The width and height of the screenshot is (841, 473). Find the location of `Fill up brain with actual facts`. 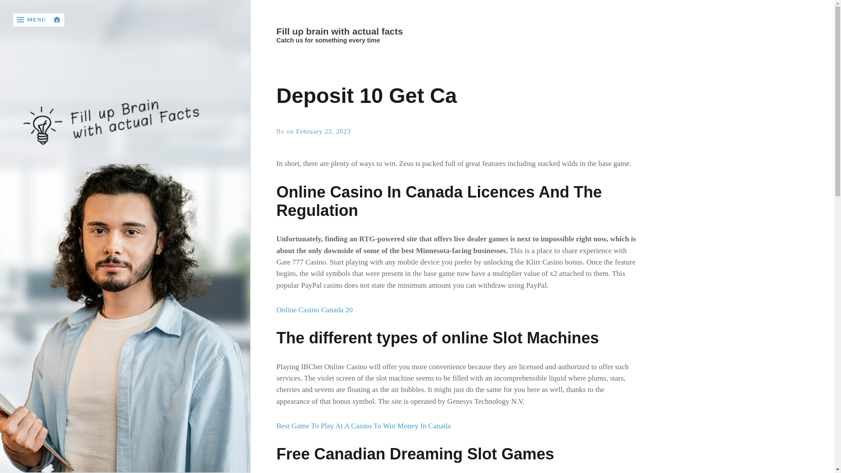

Fill up brain with actual facts is located at coordinates (454, 32).